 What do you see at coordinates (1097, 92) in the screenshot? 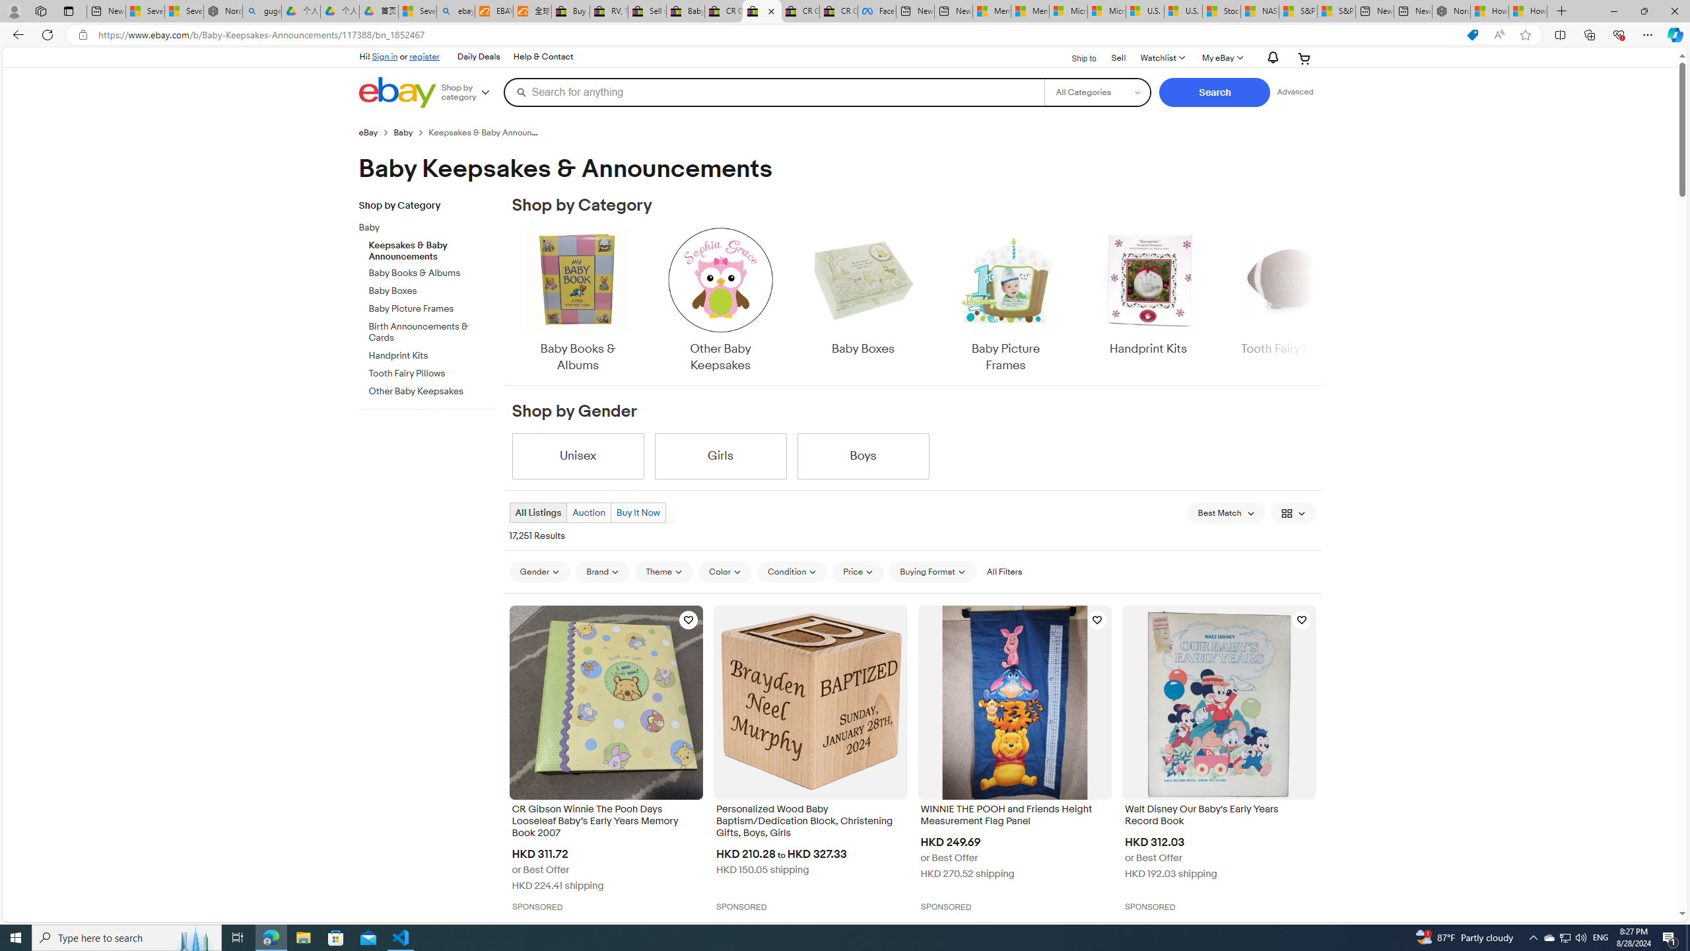
I see `Select a category for search` at bounding box center [1097, 92].